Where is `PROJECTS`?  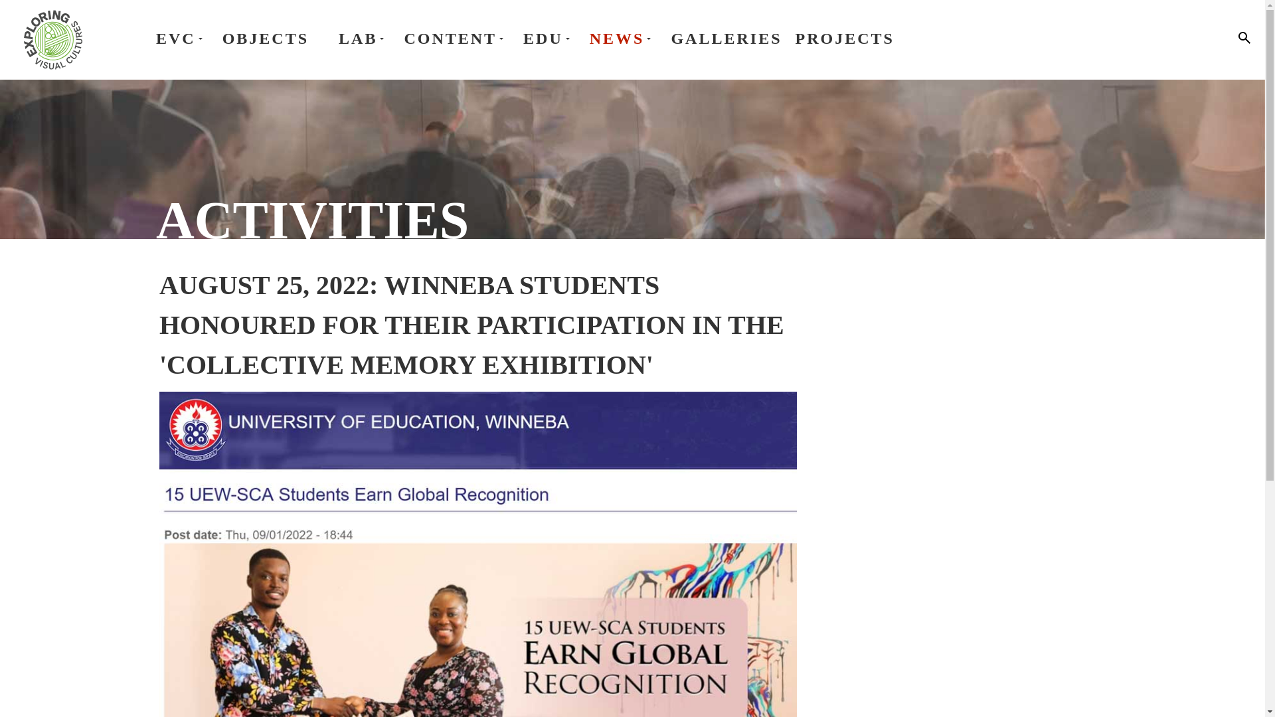
PROJECTS is located at coordinates (845, 39).